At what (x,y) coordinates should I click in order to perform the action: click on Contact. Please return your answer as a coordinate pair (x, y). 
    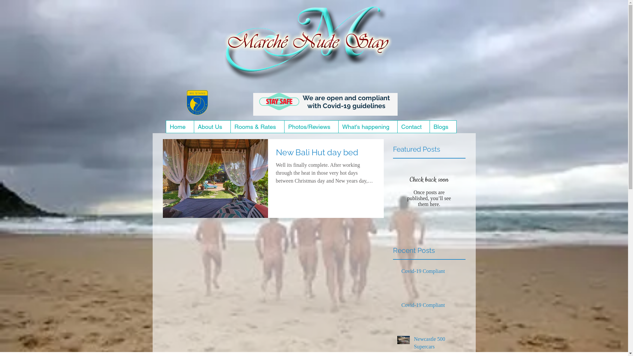
    Looking at the image, I should click on (413, 127).